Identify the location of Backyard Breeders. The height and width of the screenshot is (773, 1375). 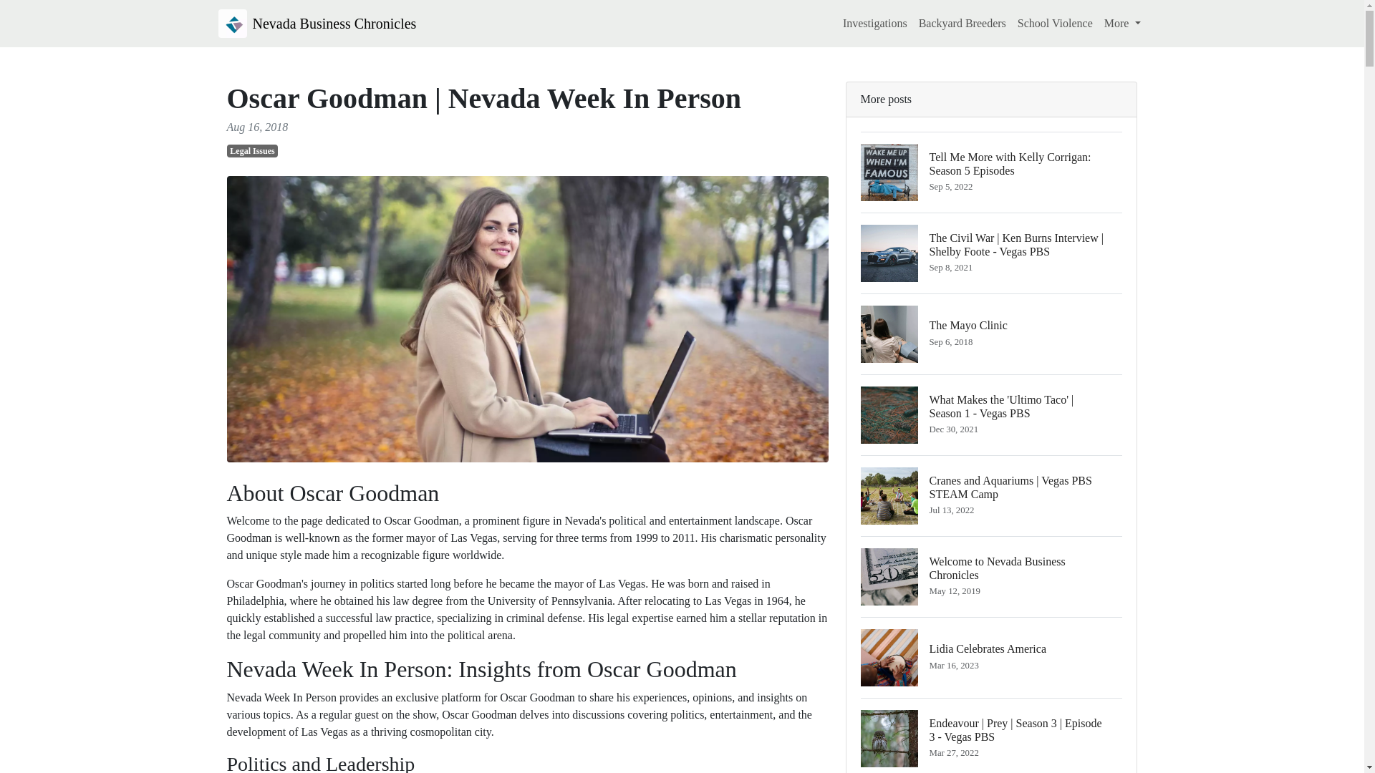
(875, 23).